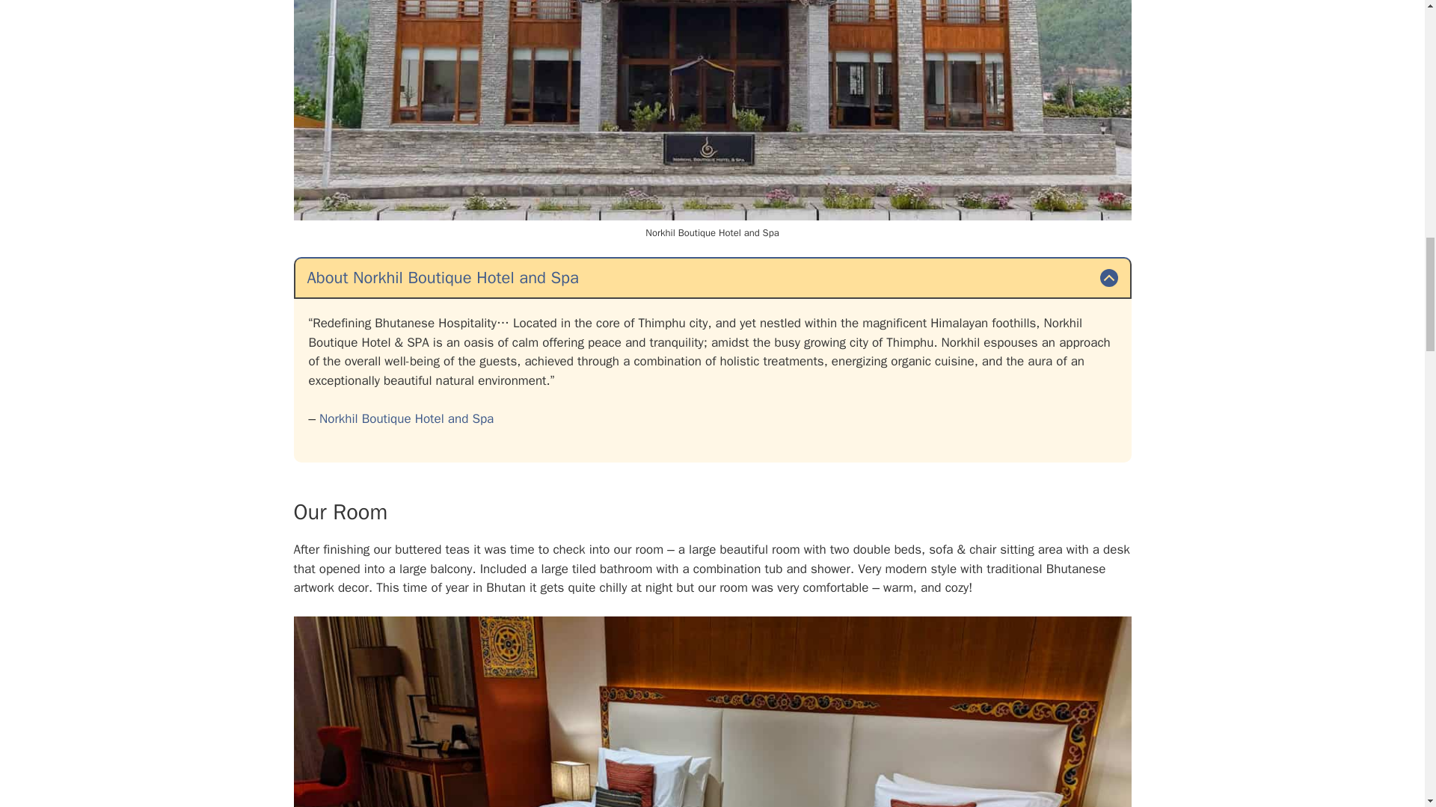 Image resolution: width=1436 pixels, height=807 pixels. I want to click on About Norkhil Boutique Hotel and Spa, so click(712, 278).